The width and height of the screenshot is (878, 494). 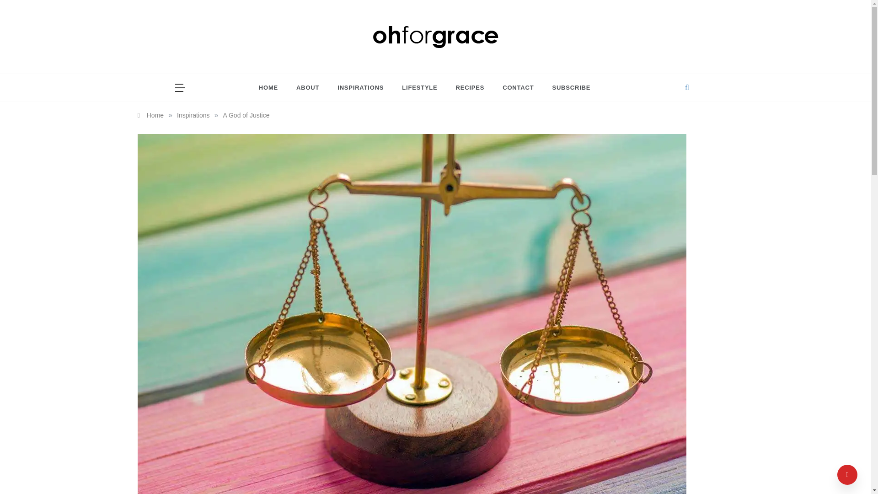 I want to click on INSPIRATIONS, so click(x=360, y=88).